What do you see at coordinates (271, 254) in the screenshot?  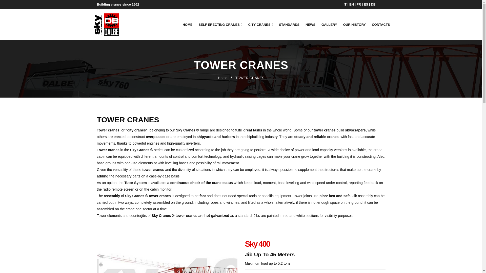 I see `Jib Up To 45 Meters` at bounding box center [271, 254].